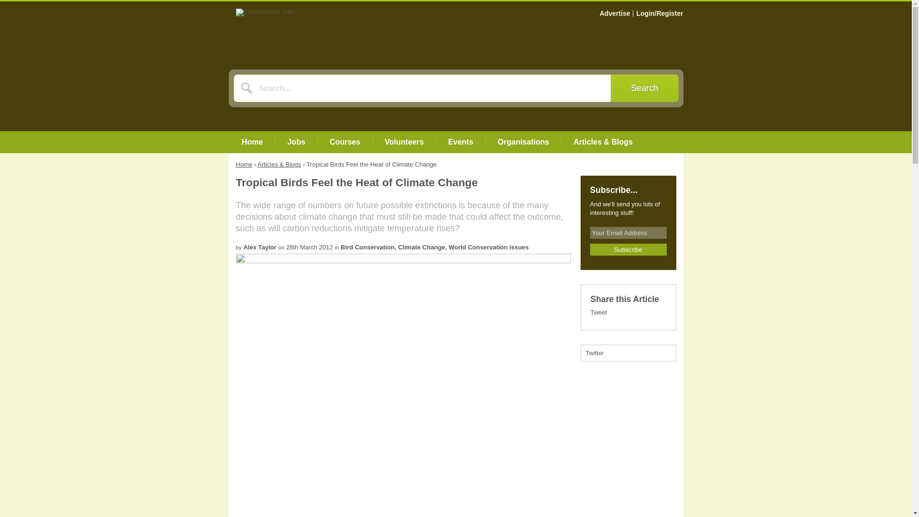  Describe the element at coordinates (644, 88) in the screenshot. I see `Search CJ` at that location.